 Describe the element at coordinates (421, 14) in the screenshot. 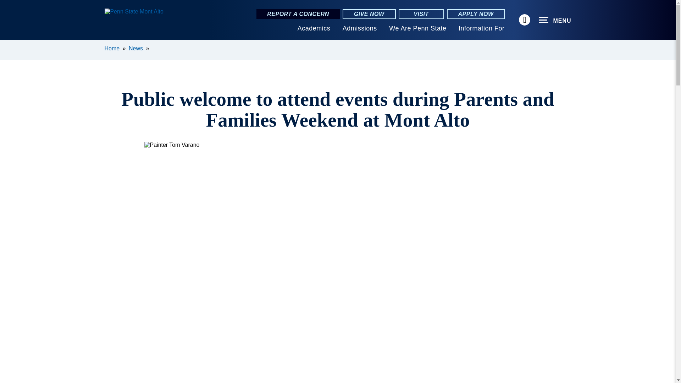

I see `VISIT` at that location.